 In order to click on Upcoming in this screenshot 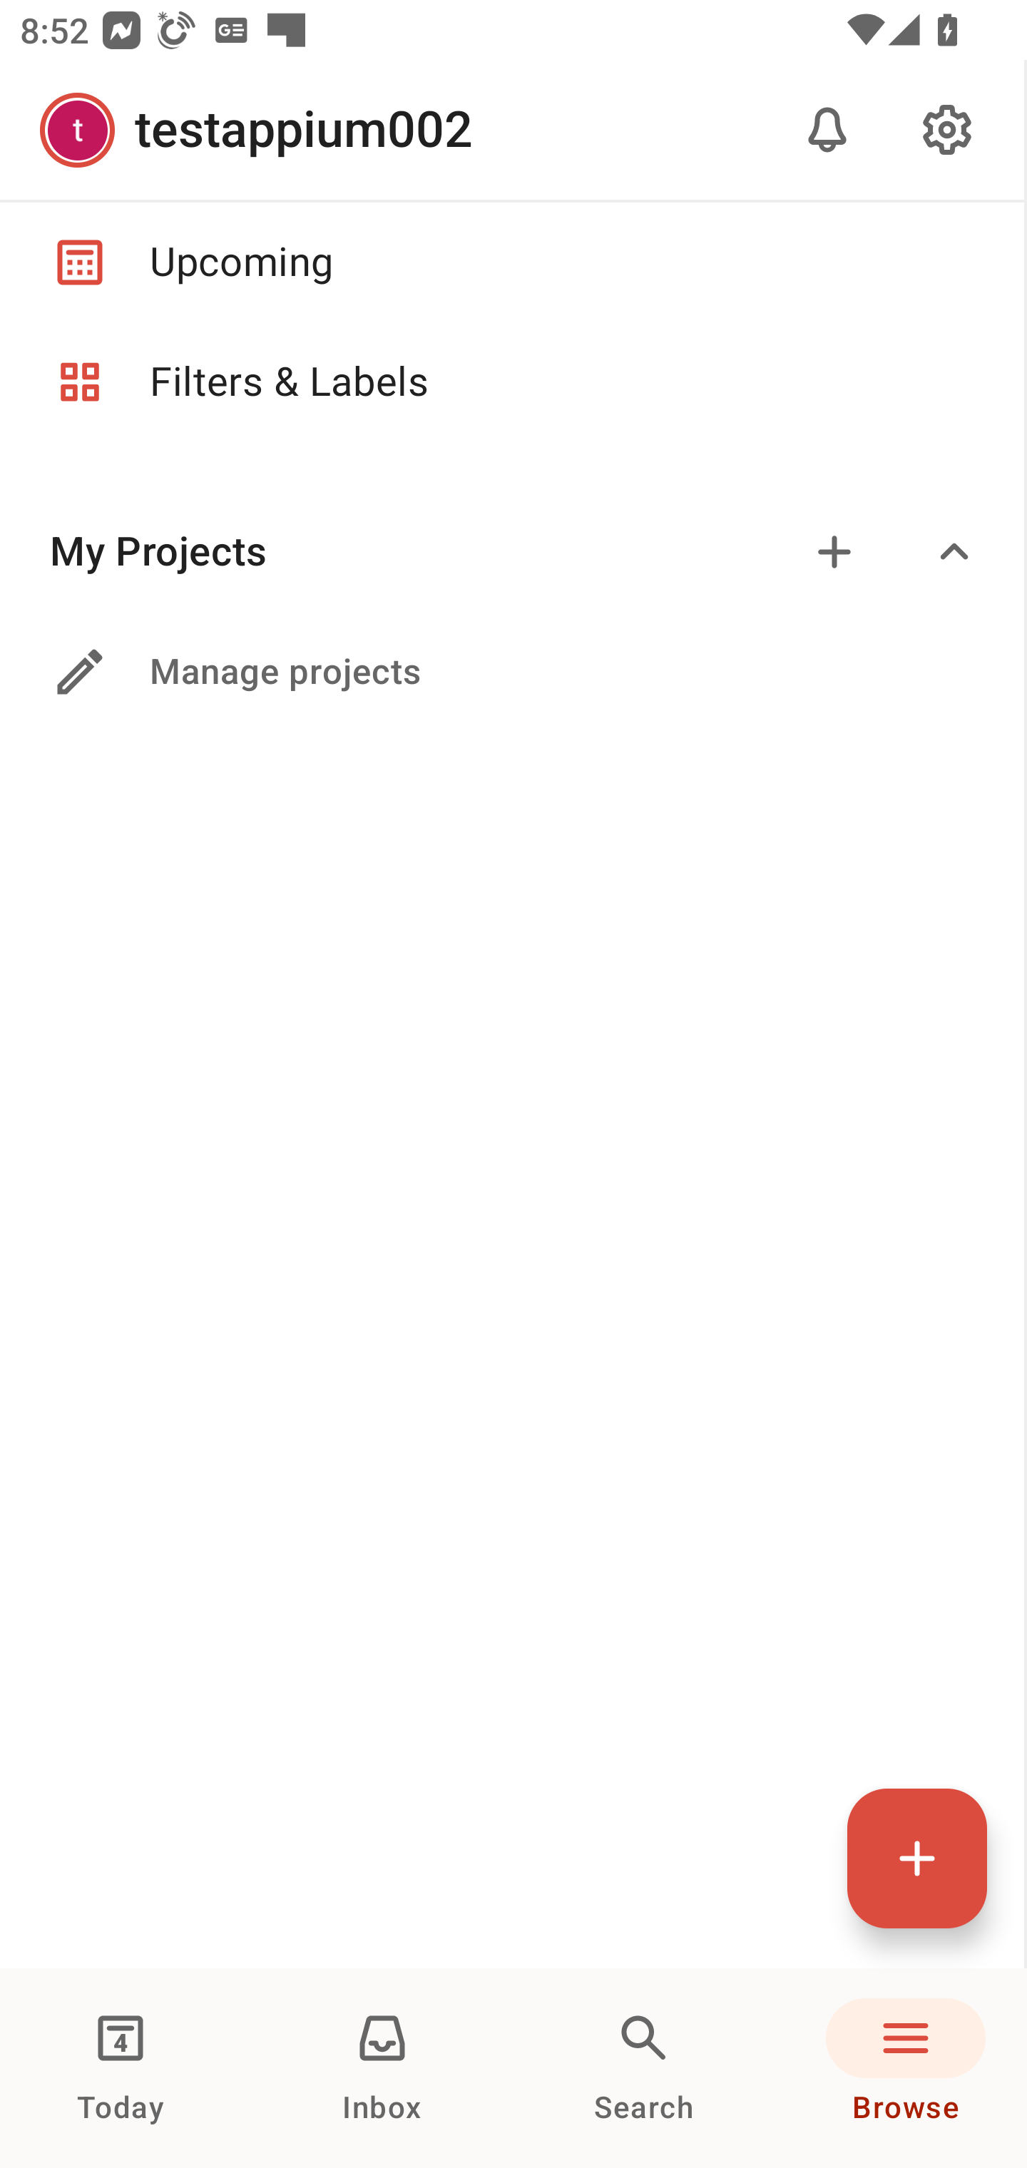, I will do `click(512, 262)`.